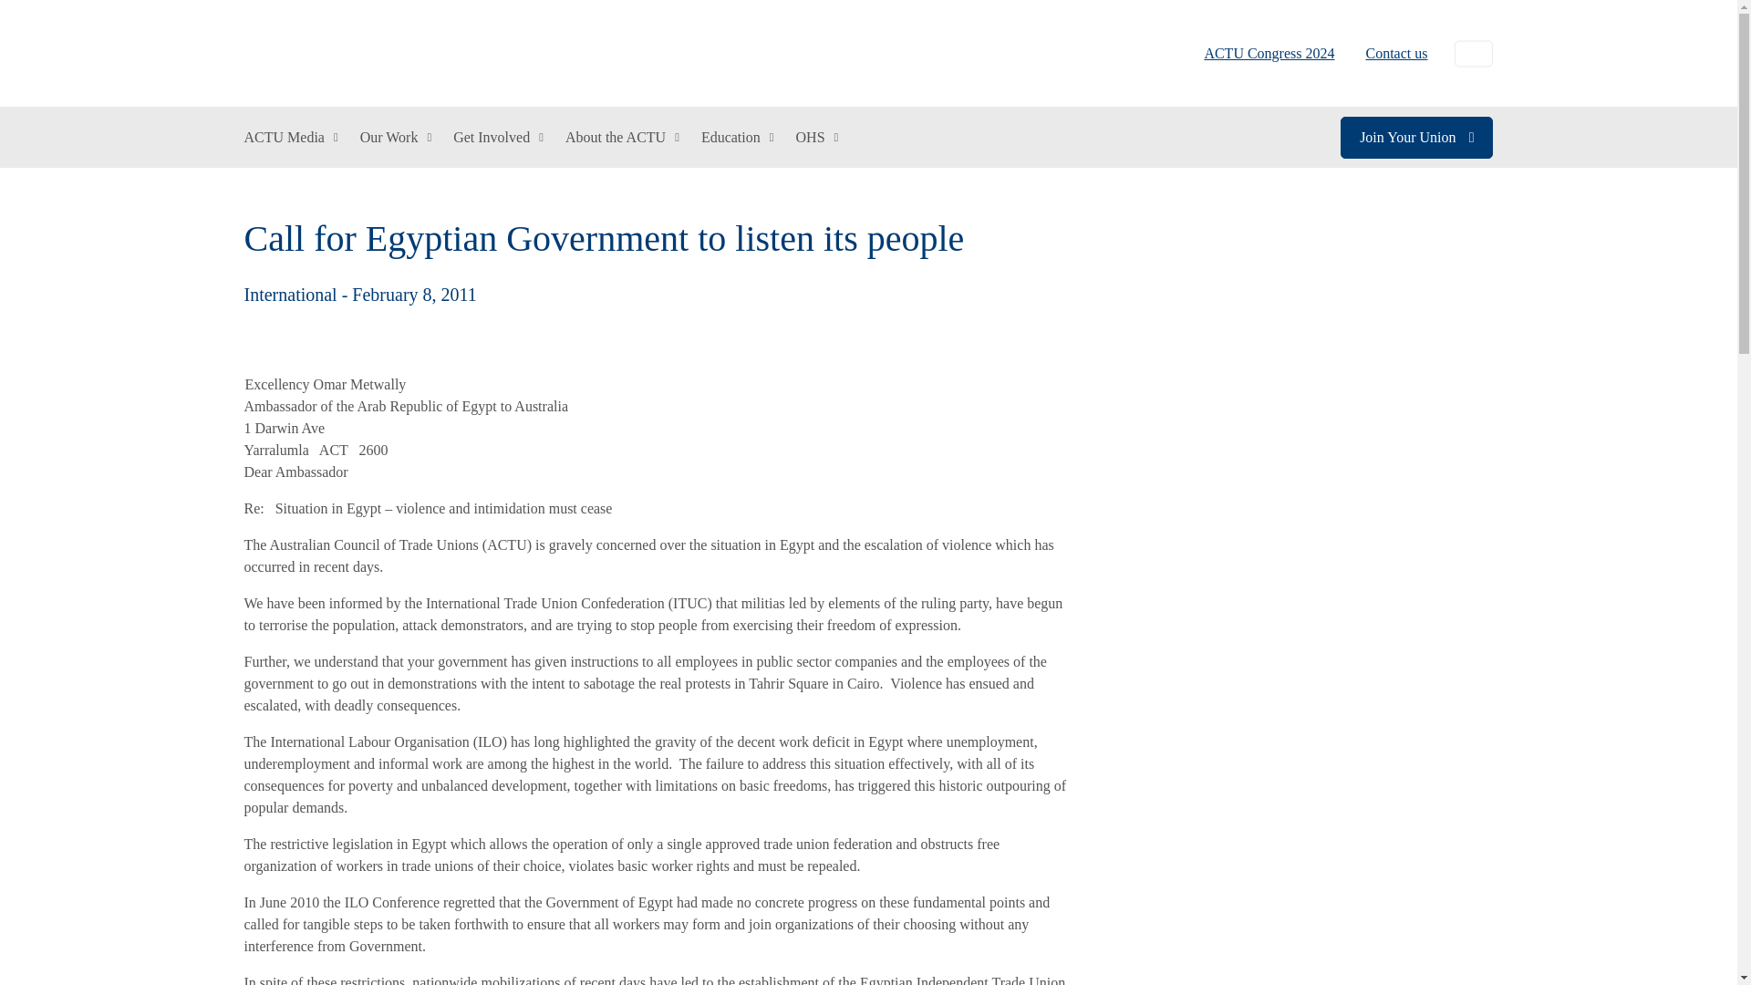  I want to click on ACTU Media, so click(291, 137).